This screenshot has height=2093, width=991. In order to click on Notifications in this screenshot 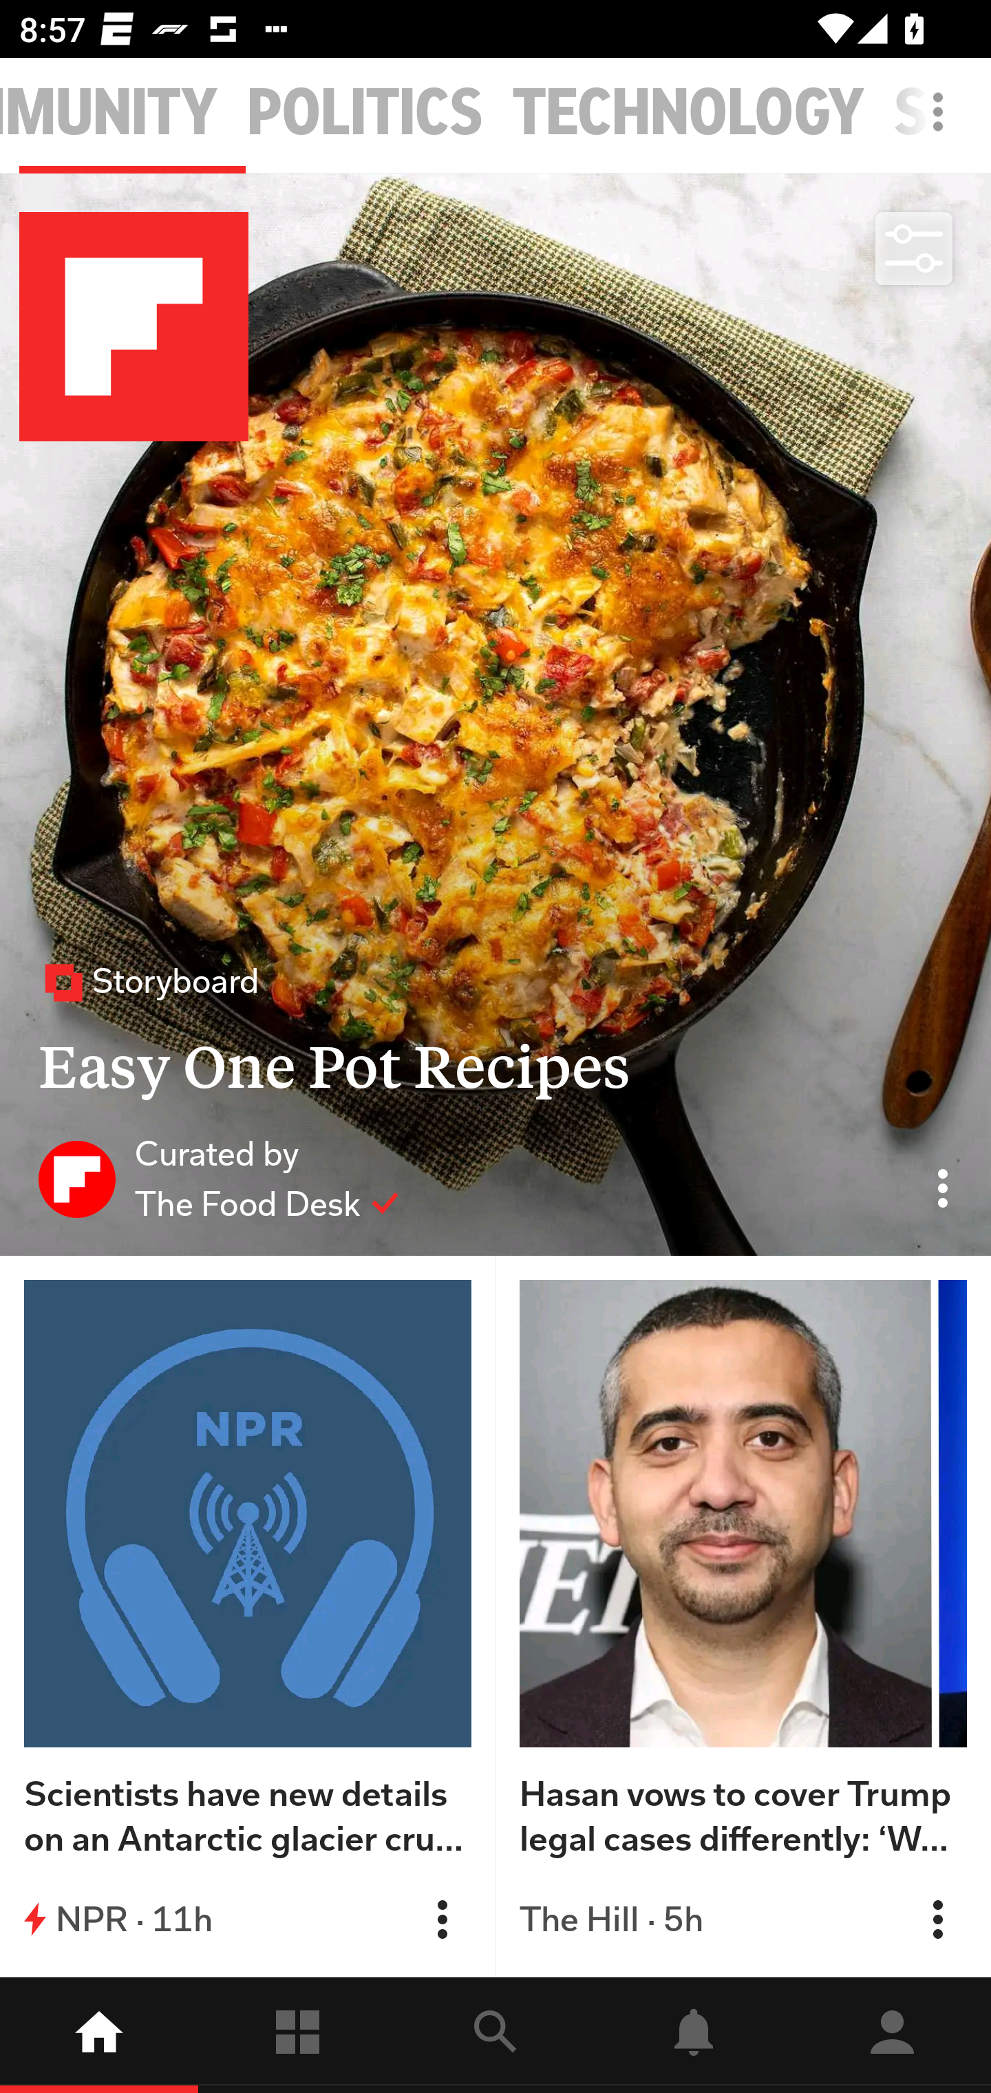, I will do `click(694, 2035)`.